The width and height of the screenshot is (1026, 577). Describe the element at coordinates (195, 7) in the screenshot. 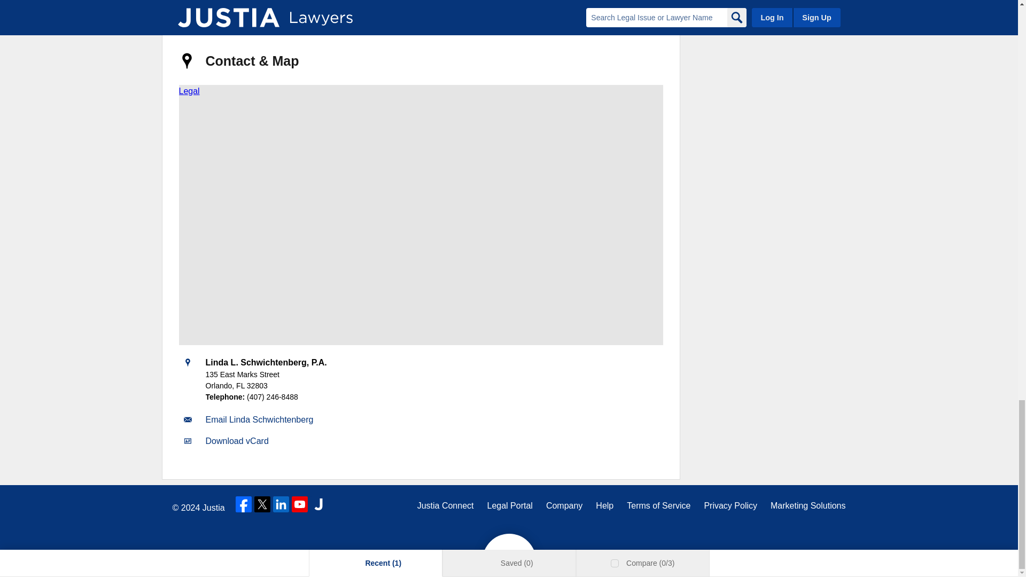

I see `Linda Schwichtenberg on Facebook` at that location.